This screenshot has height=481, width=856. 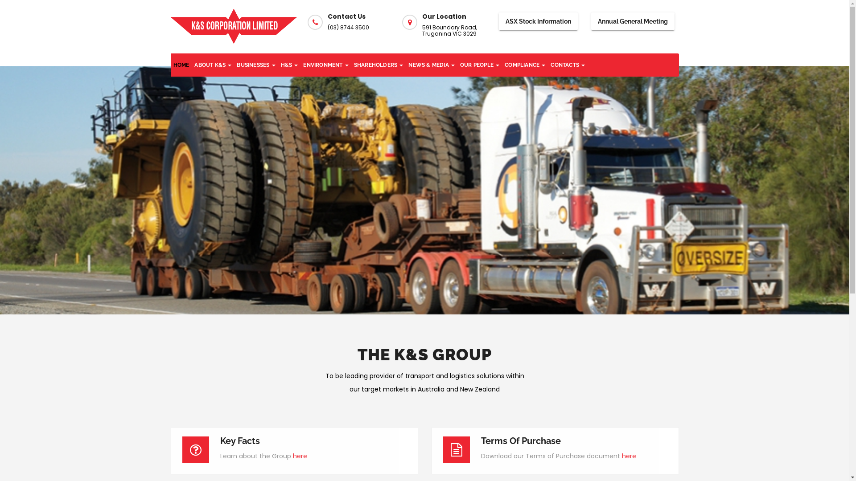 What do you see at coordinates (181, 65) in the screenshot?
I see `HOME` at bounding box center [181, 65].